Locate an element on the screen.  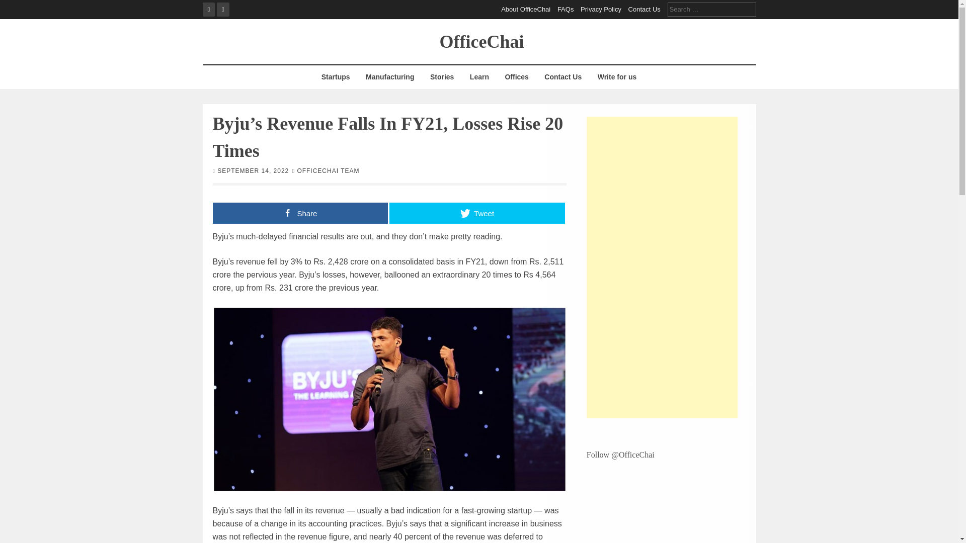
Offices is located at coordinates (516, 77).